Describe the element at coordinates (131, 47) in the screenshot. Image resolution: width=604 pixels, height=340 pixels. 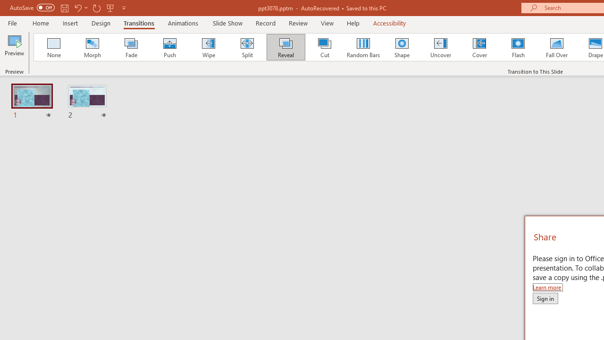
I see `Fade` at that location.